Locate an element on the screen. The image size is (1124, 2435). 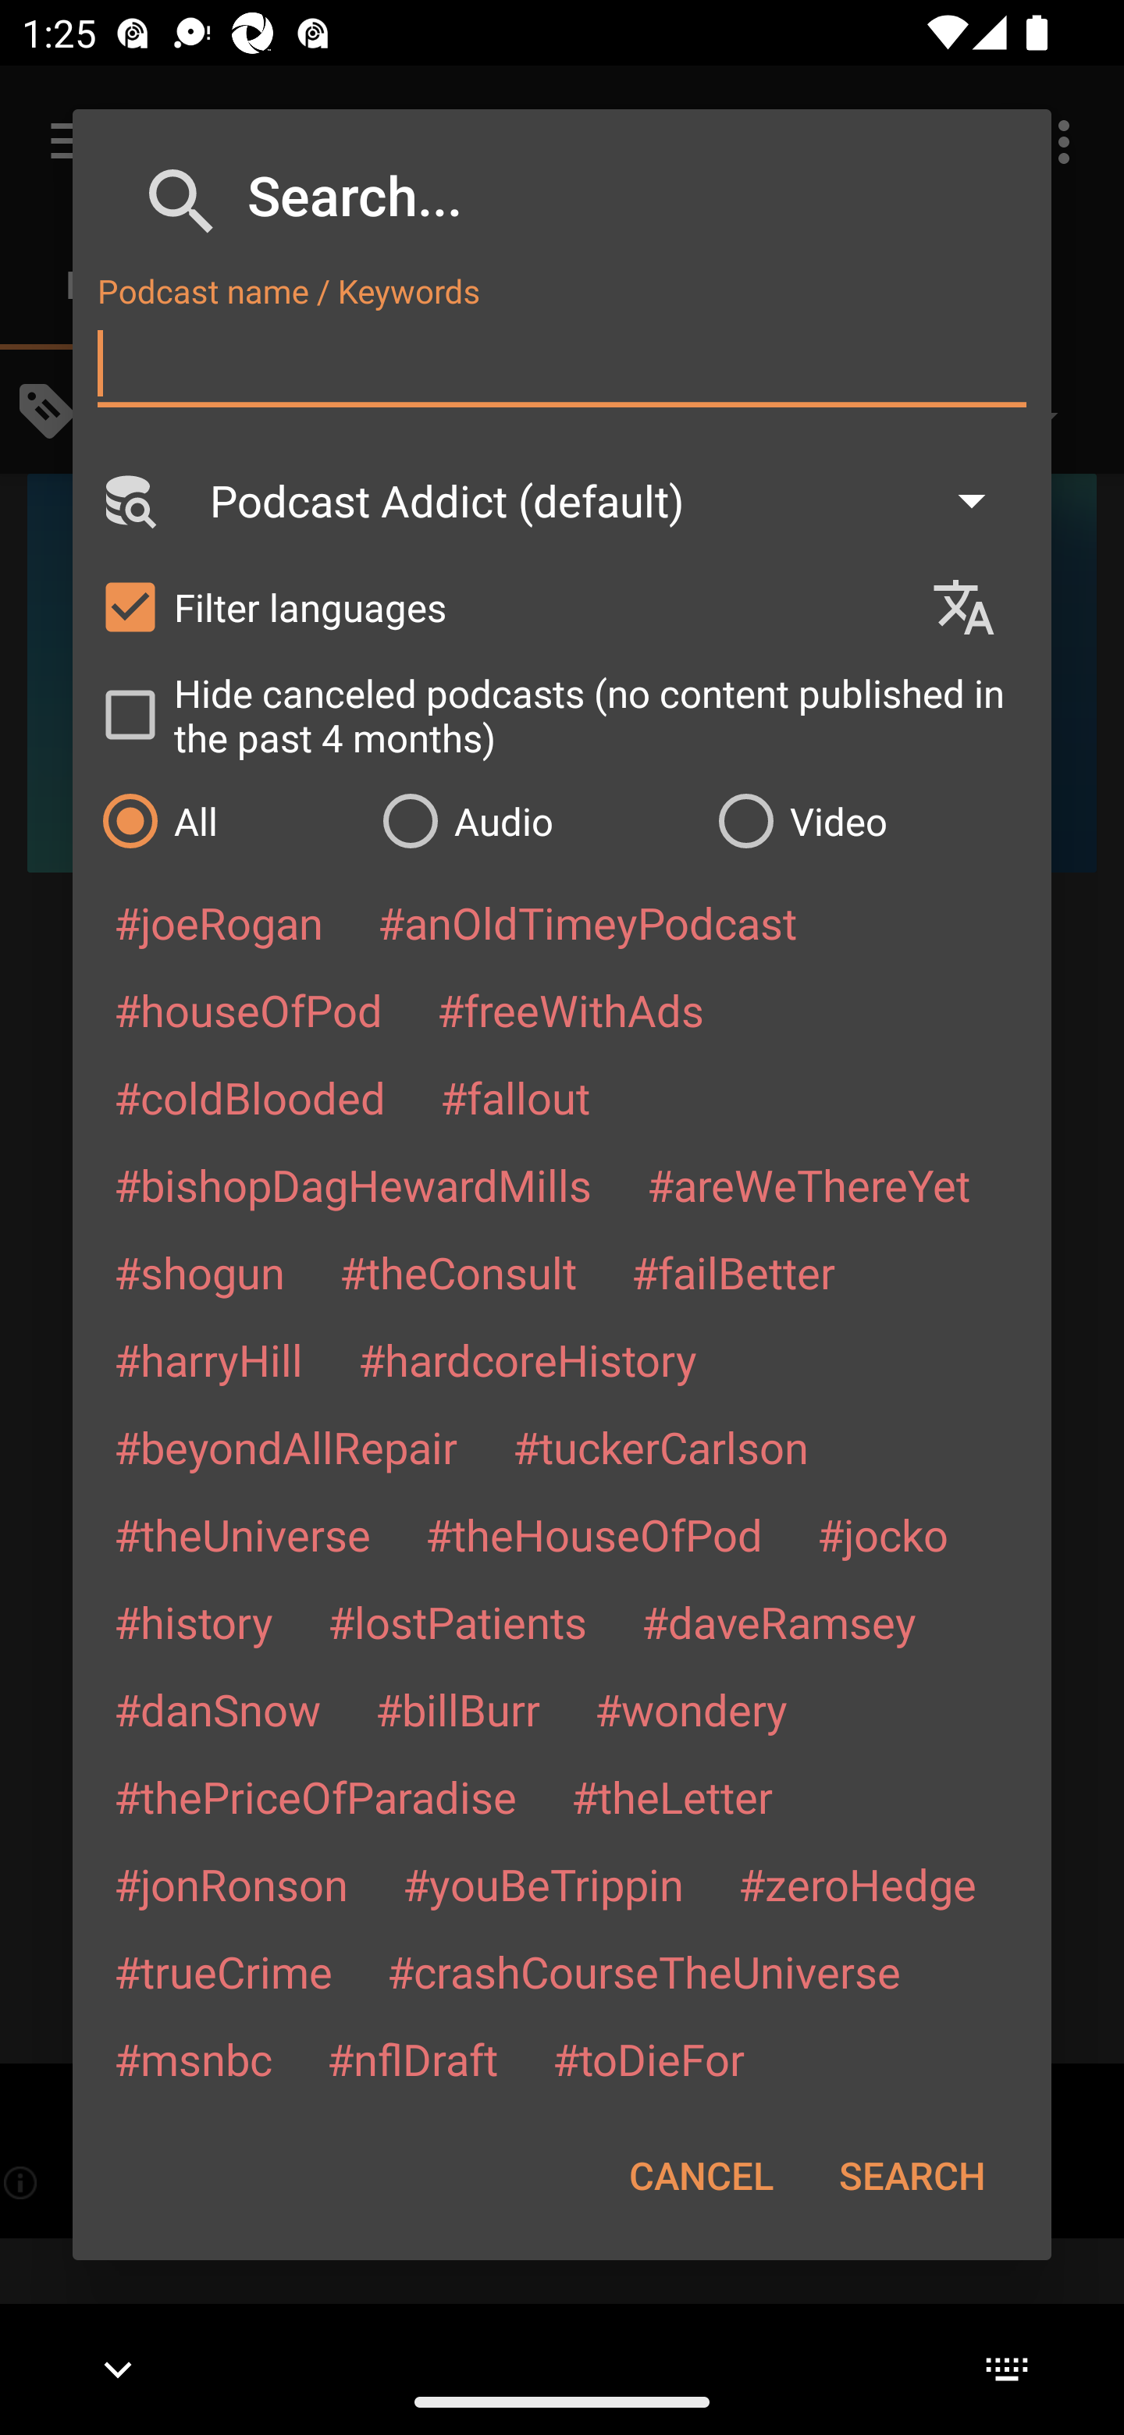
#lostPatients is located at coordinates (457, 1622).